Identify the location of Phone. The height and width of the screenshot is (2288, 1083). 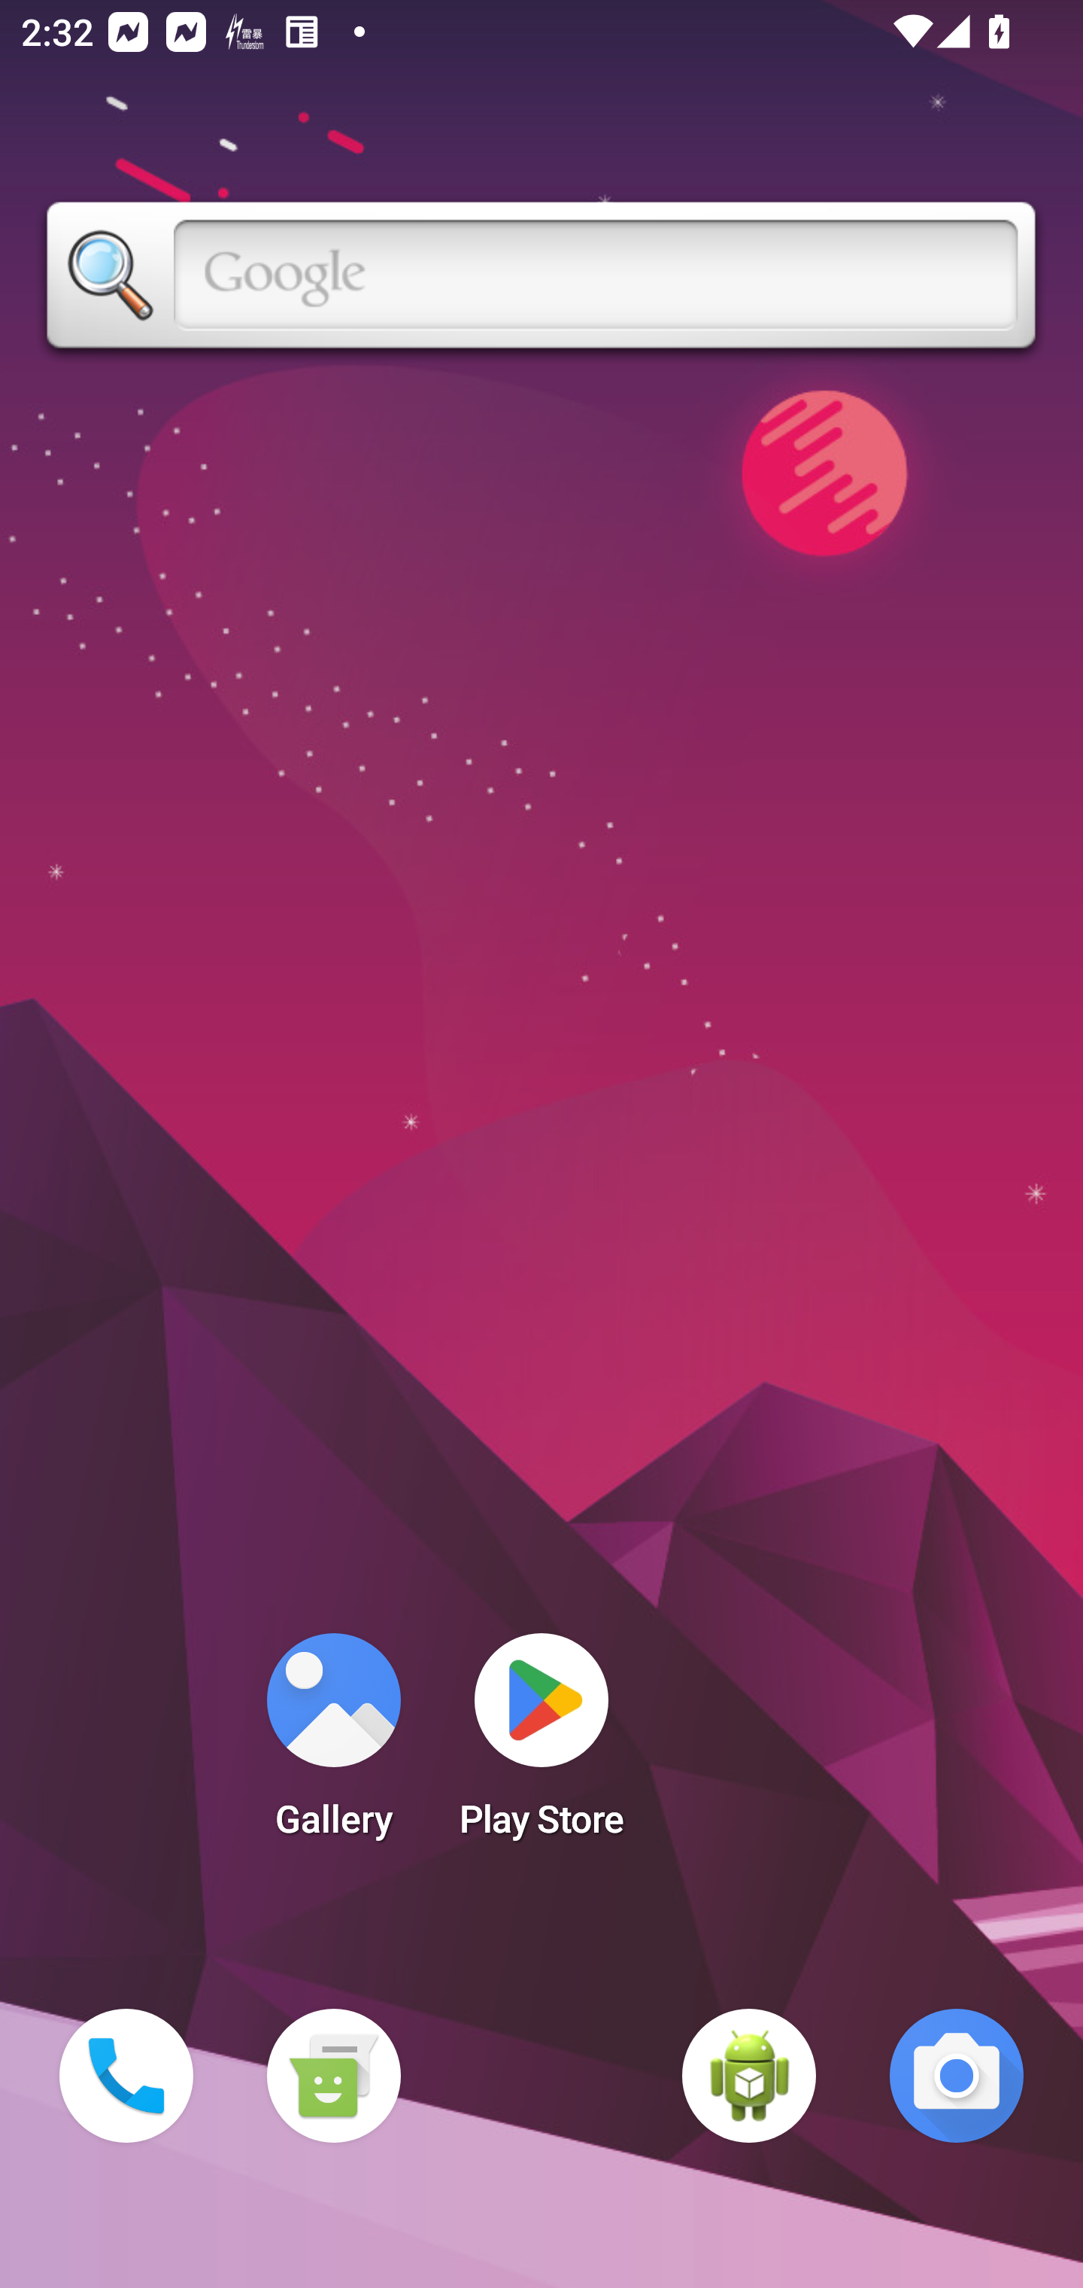
(126, 2076).